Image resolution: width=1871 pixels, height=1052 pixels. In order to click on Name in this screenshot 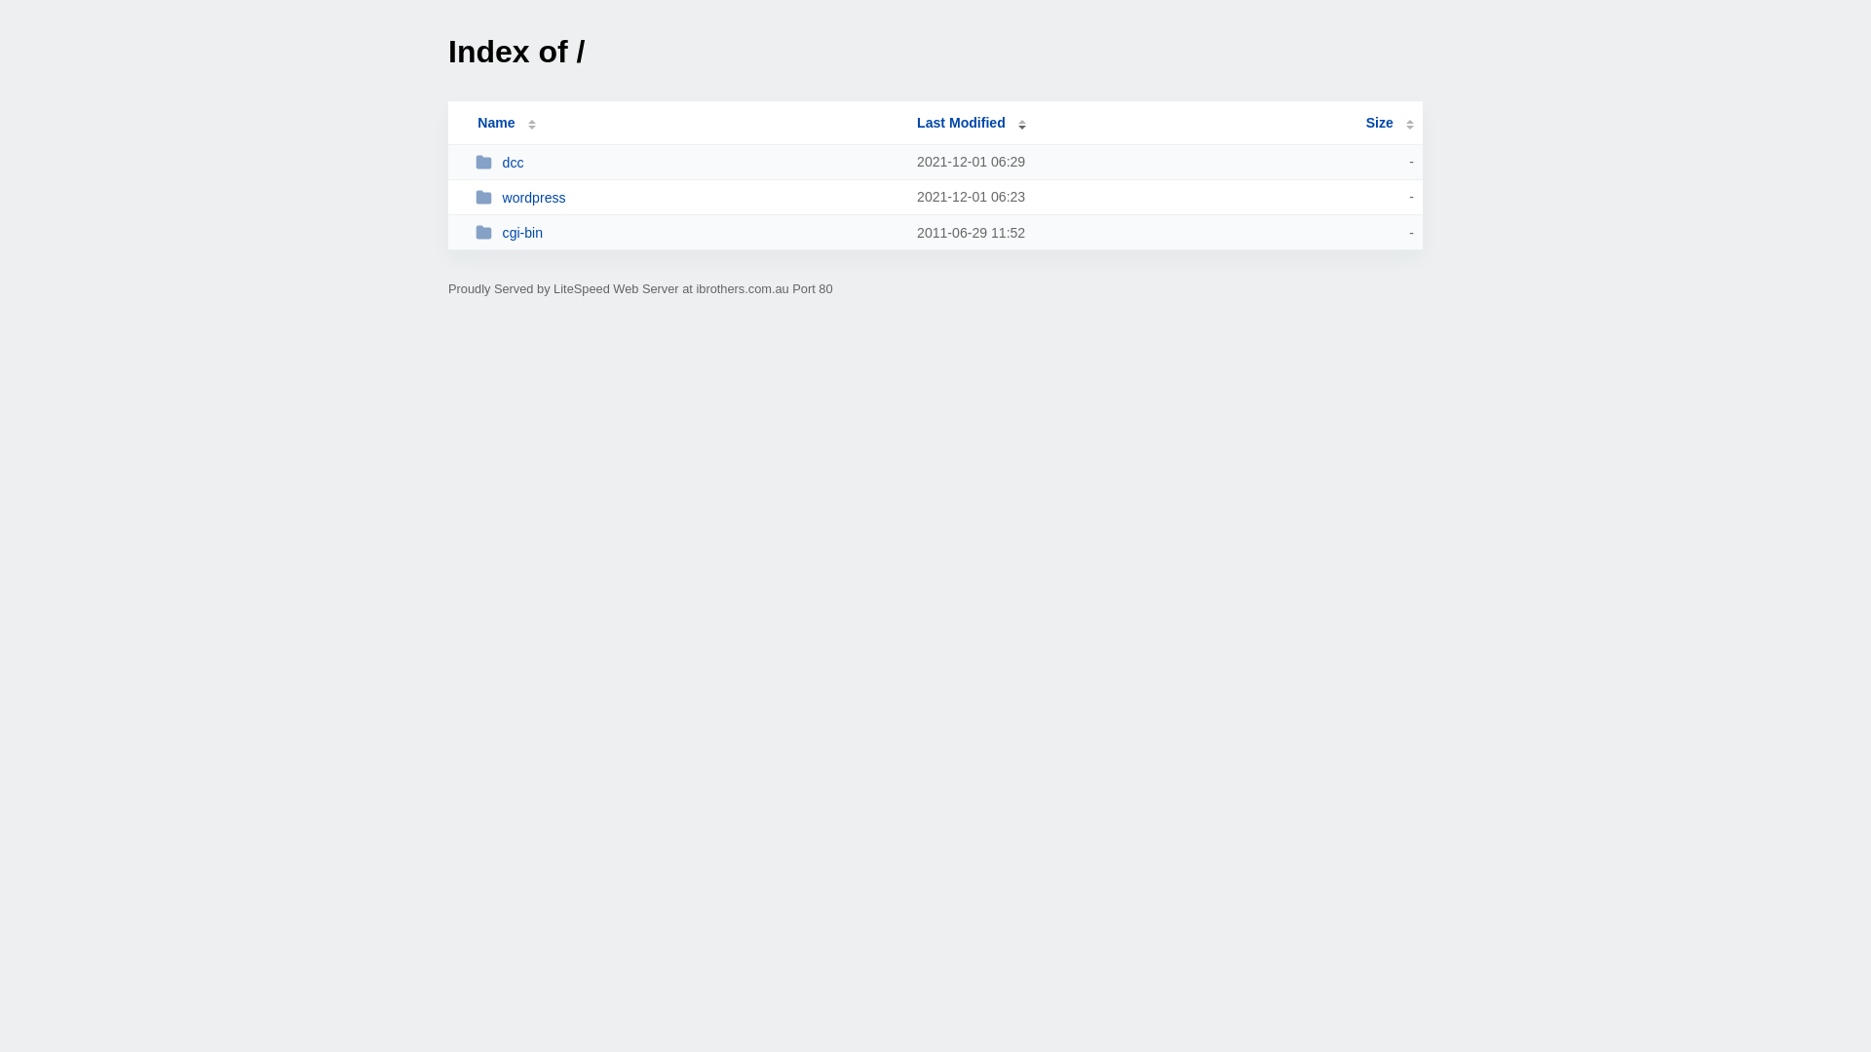, I will do `click(496, 123)`.